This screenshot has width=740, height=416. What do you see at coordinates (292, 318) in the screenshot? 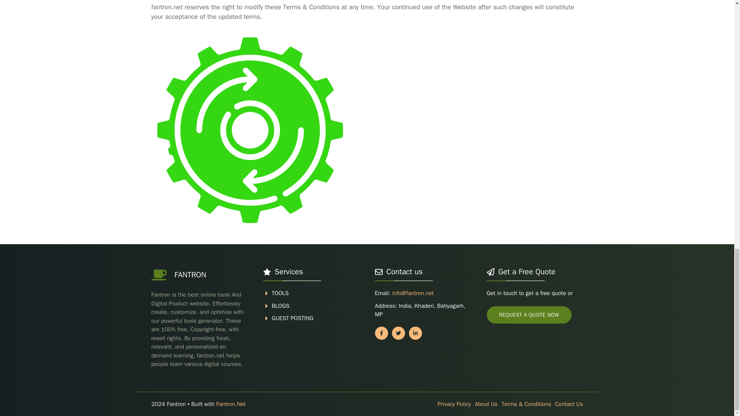
I see `GUEST POSTING` at bounding box center [292, 318].